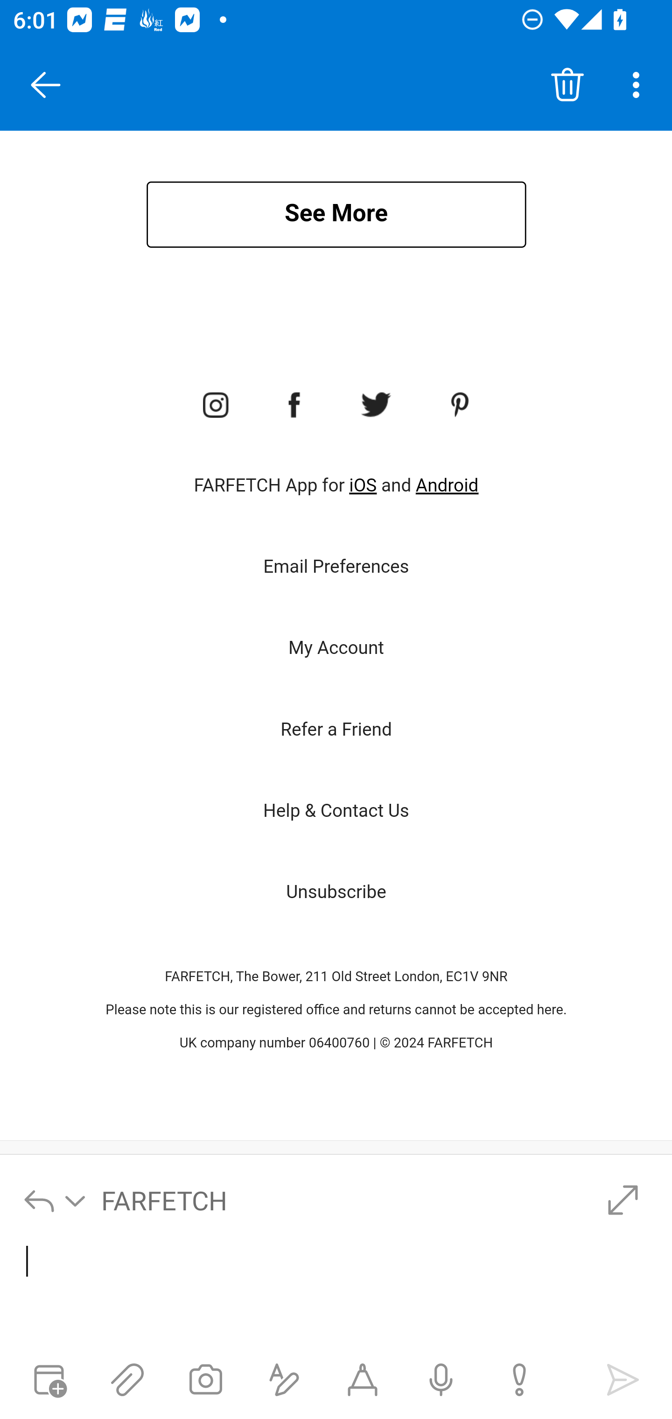 The width and height of the screenshot is (672, 1419). Describe the element at coordinates (295, 405) in the screenshot. I see `image` at that location.